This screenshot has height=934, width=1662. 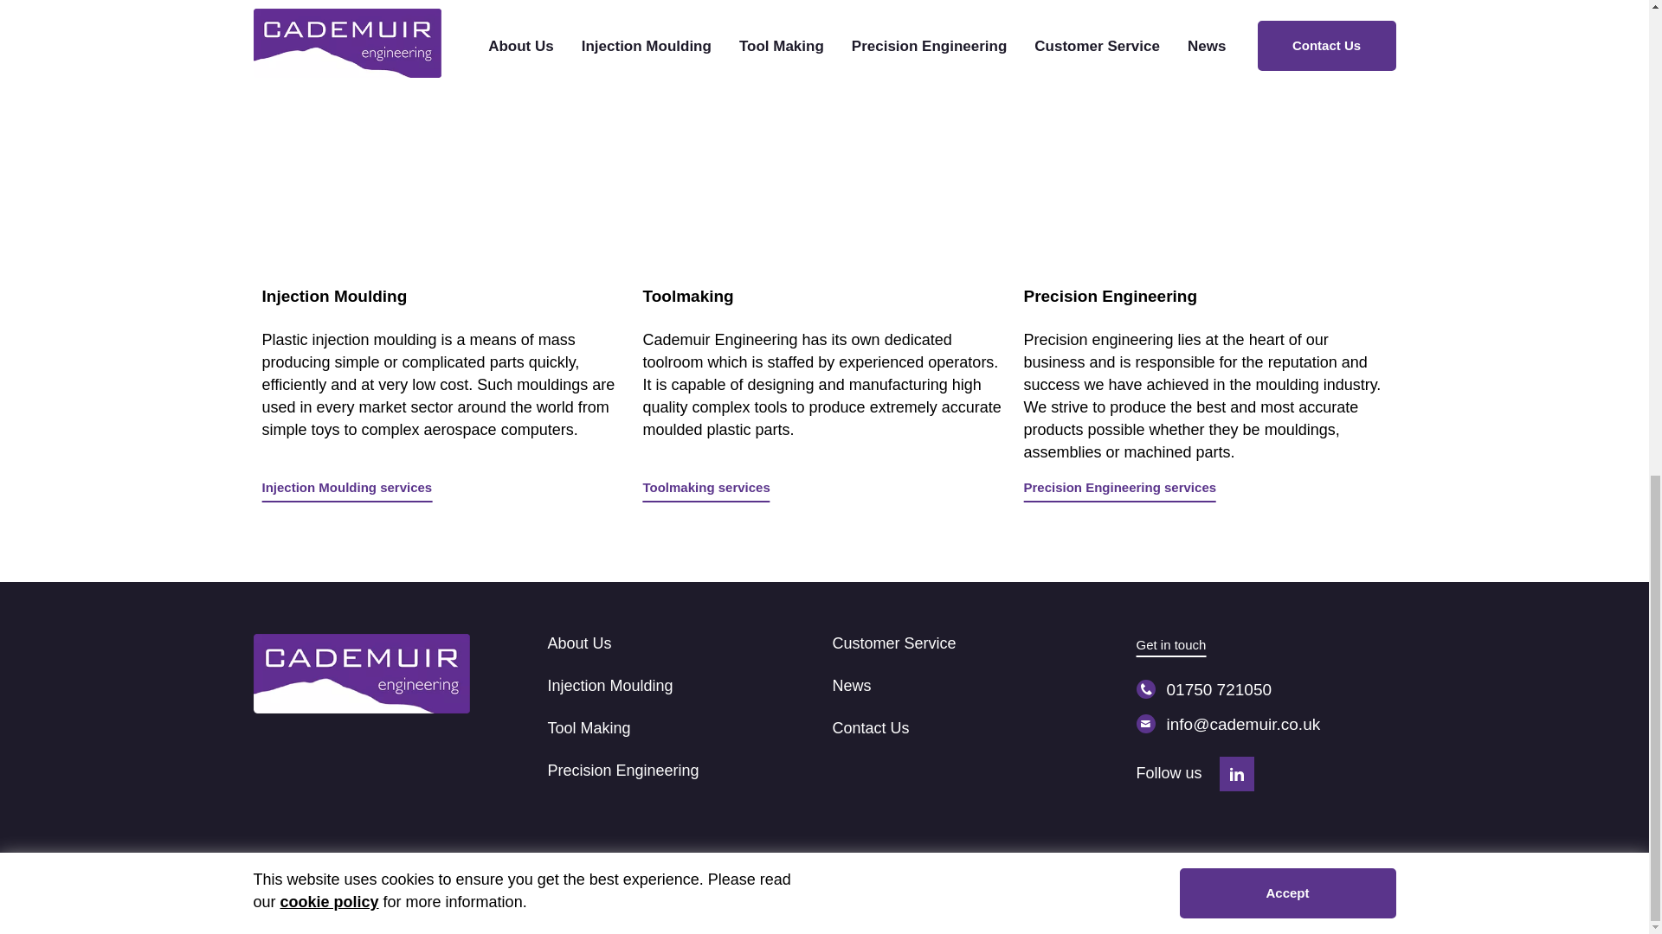 What do you see at coordinates (346, 489) in the screenshot?
I see `Injection Moulding services` at bounding box center [346, 489].